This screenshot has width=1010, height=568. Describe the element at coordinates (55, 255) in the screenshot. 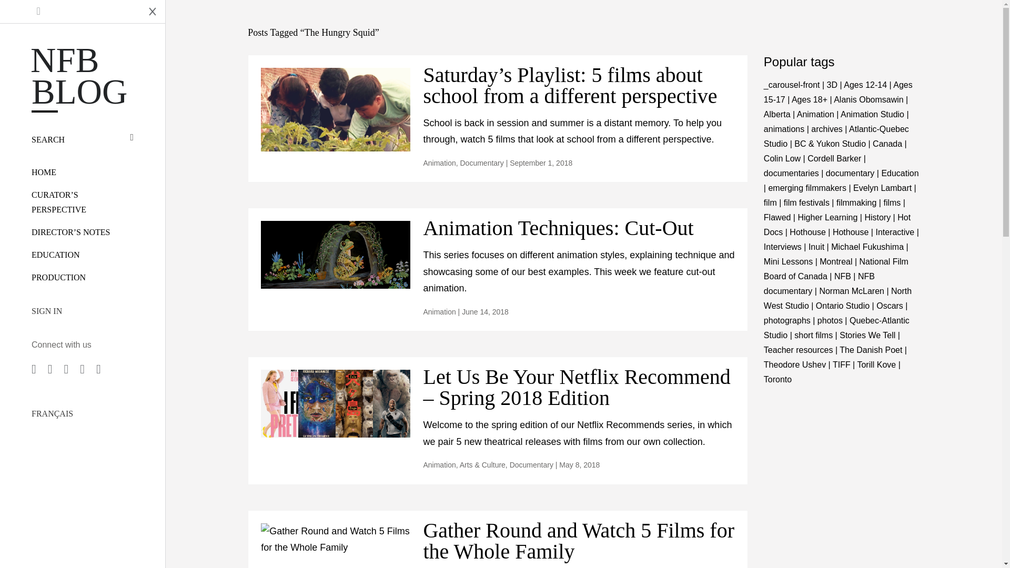

I see `EDUCATION` at that location.